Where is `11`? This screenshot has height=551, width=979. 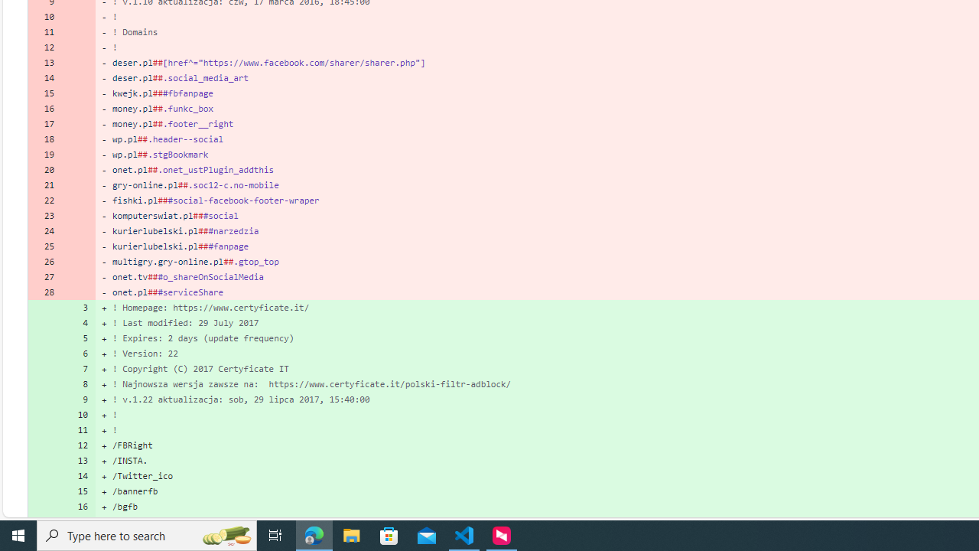 11 is located at coordinates (78, 430).